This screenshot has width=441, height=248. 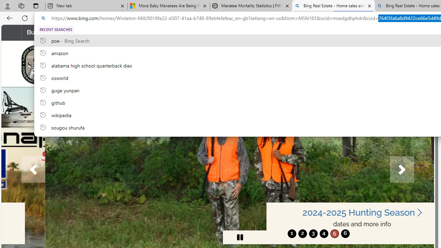 What do you see at coordinates (85, 64) in the screenshot?
I see `FWC Logo Florida Fish and Wildlife Conservation Commission` at bounding box center [85, 64].